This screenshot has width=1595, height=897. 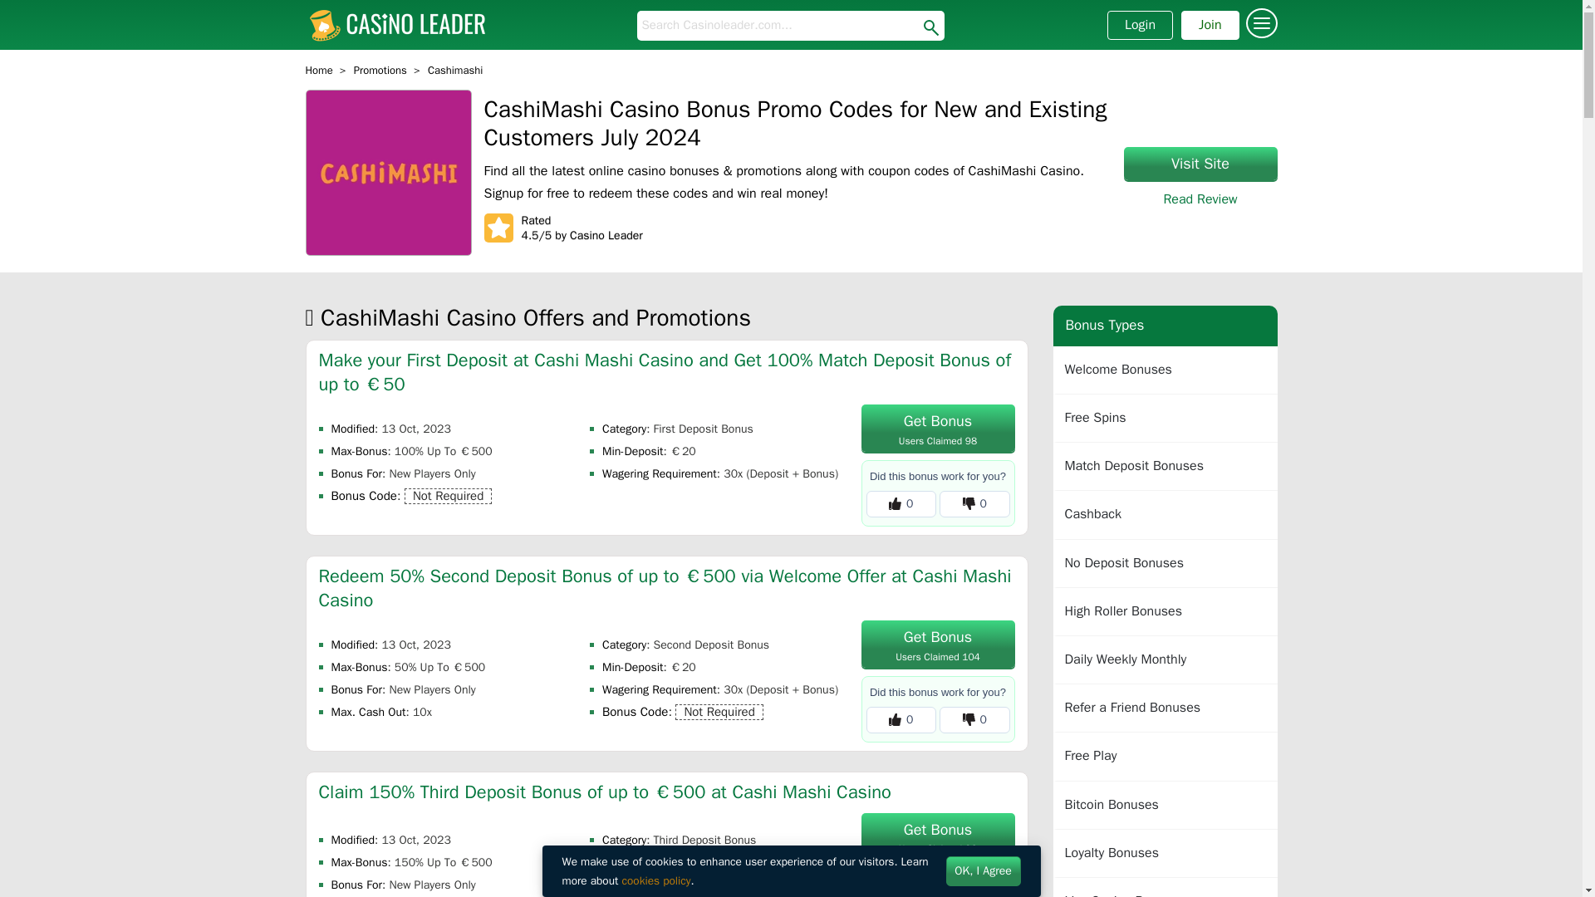 I want to click on Not Required, so click(x=1210, y=25).